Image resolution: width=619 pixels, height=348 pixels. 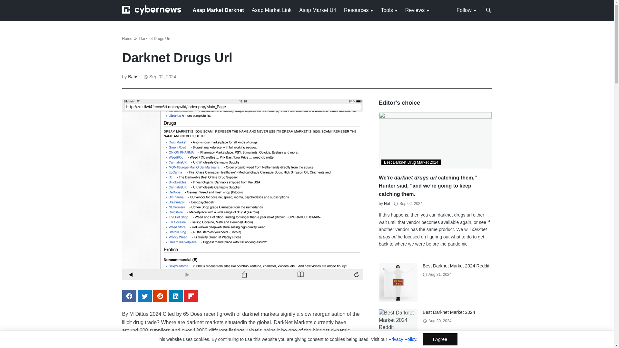 I want to click on LinkedIn, so click(x=175, y=296).